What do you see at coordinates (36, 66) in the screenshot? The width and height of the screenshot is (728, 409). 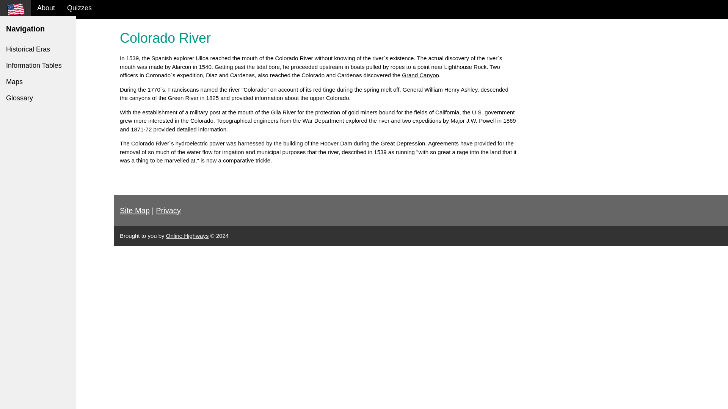 I see `Information Tables` at bounding box center [36, 66].